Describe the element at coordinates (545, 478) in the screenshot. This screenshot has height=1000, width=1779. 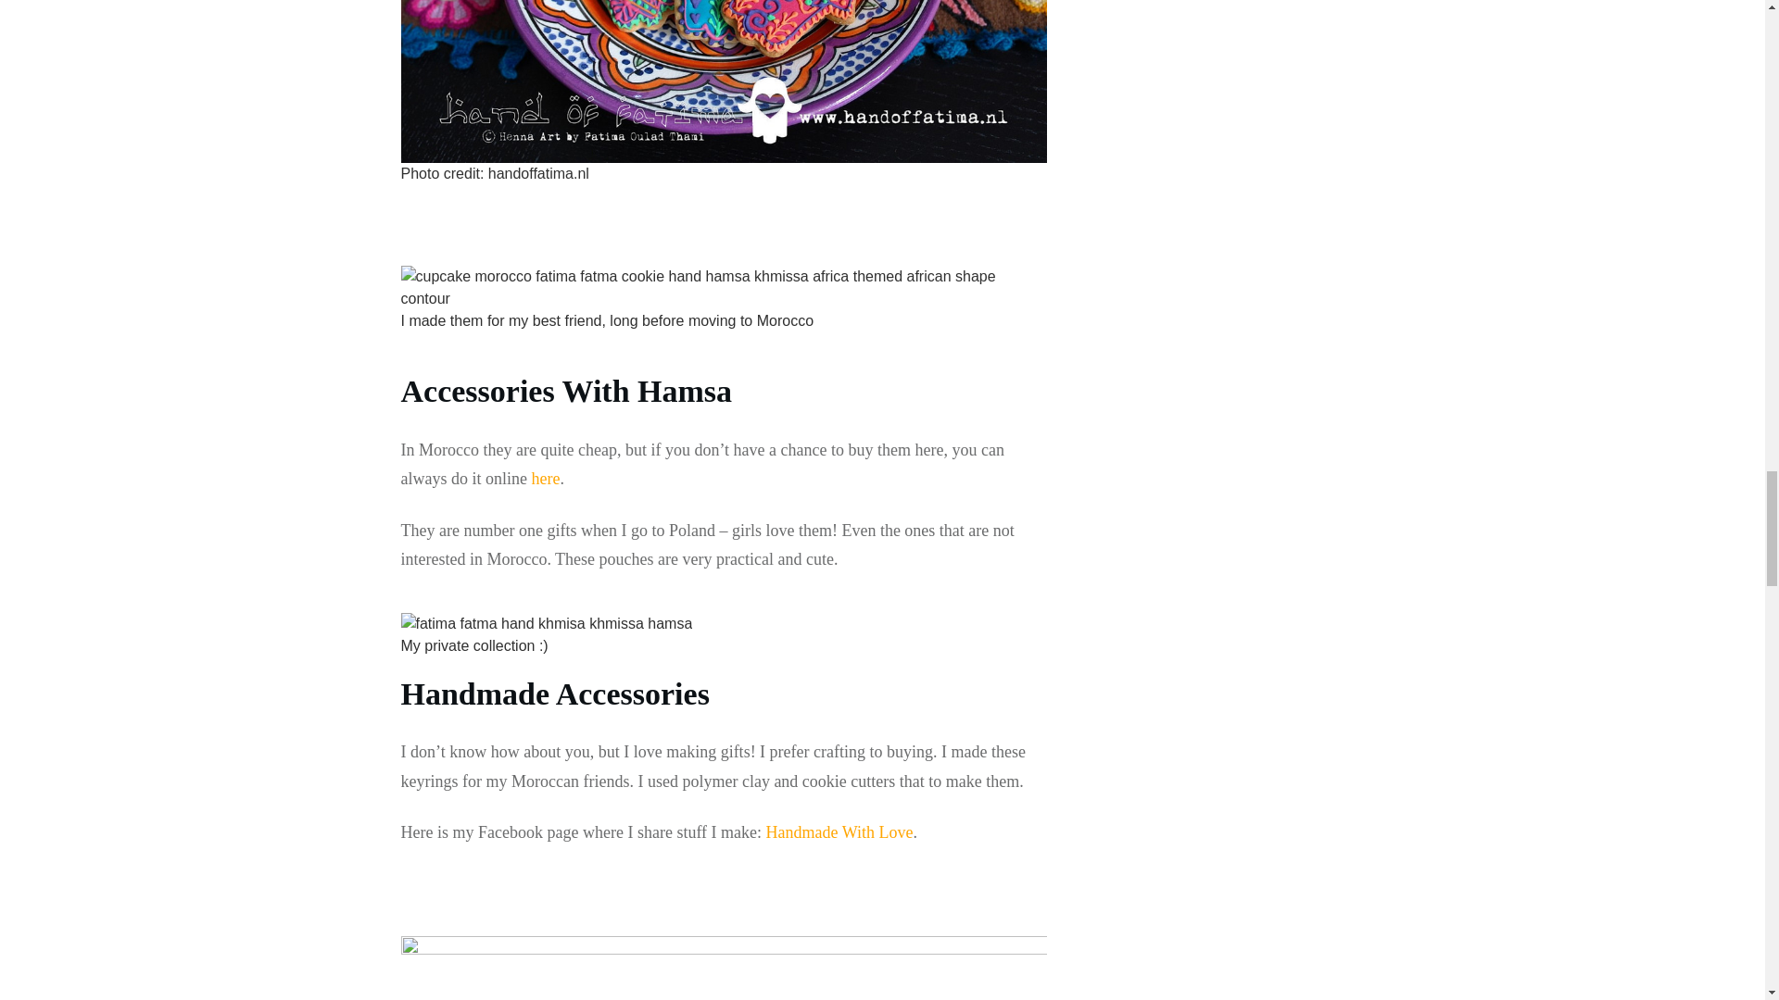
I see `here` at that location.